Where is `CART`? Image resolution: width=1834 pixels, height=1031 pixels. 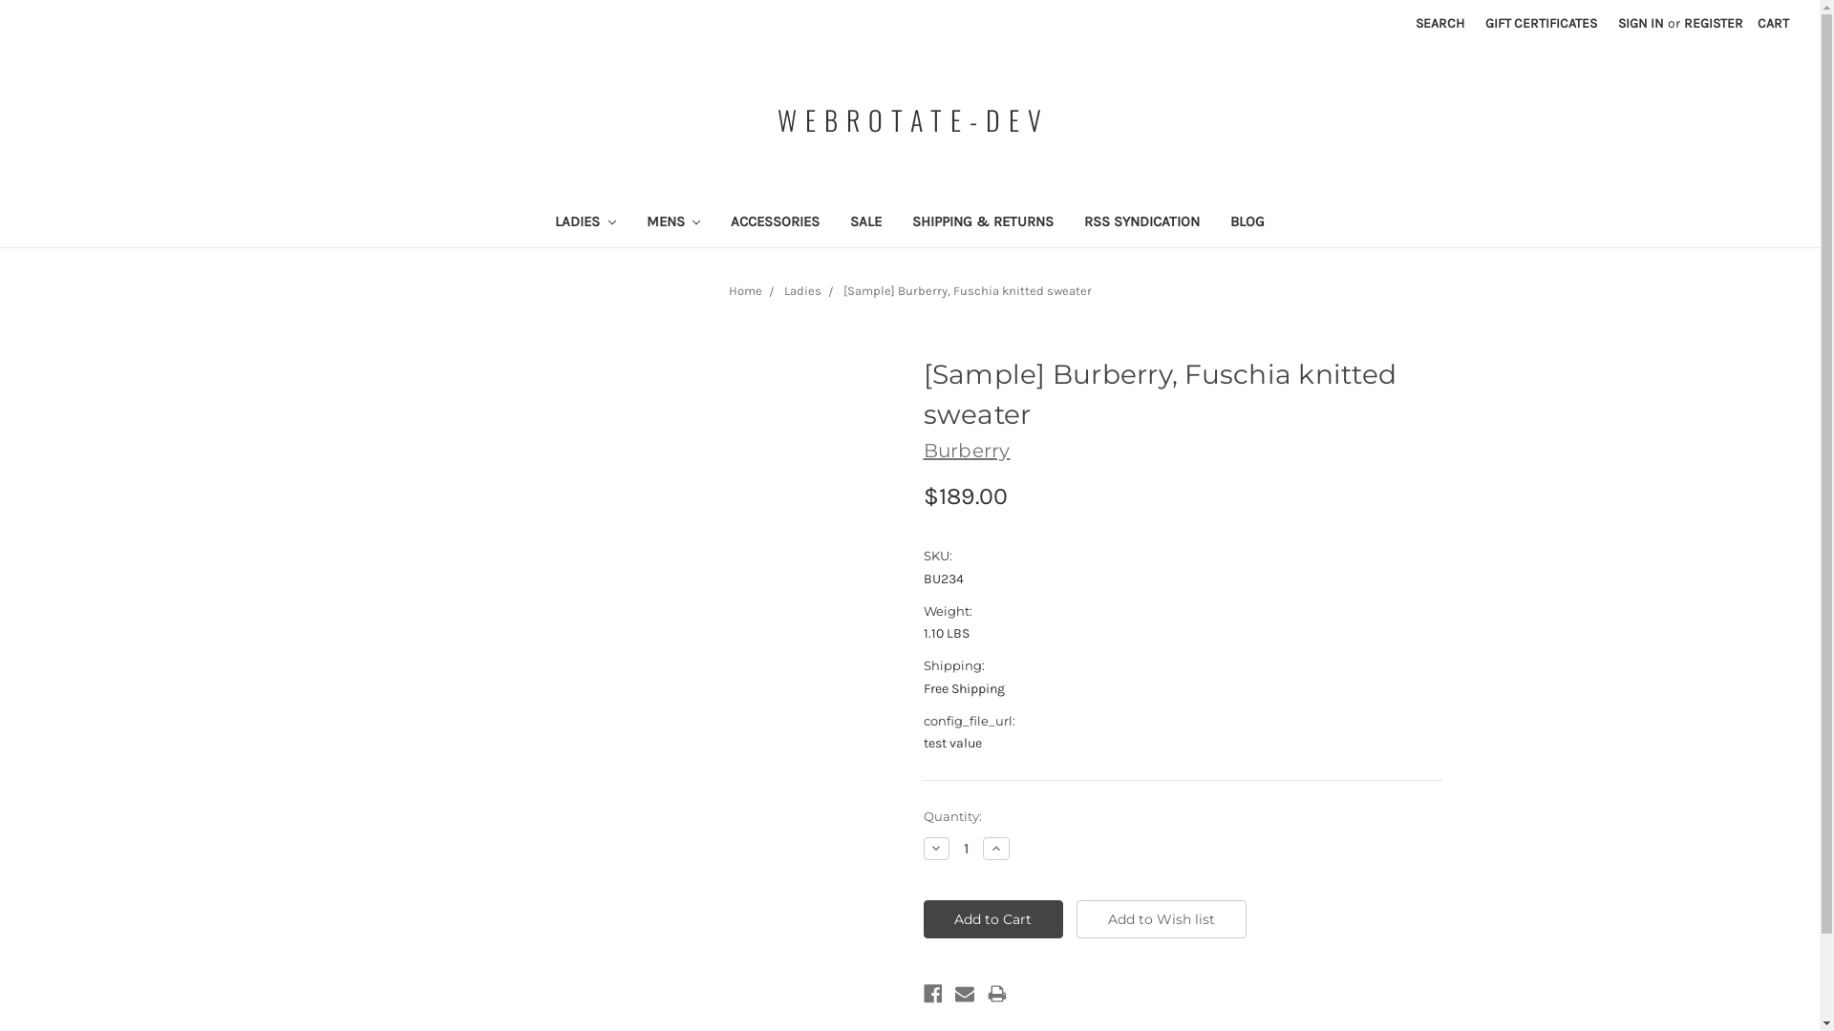 CART is located at coordinates (1773, 23).